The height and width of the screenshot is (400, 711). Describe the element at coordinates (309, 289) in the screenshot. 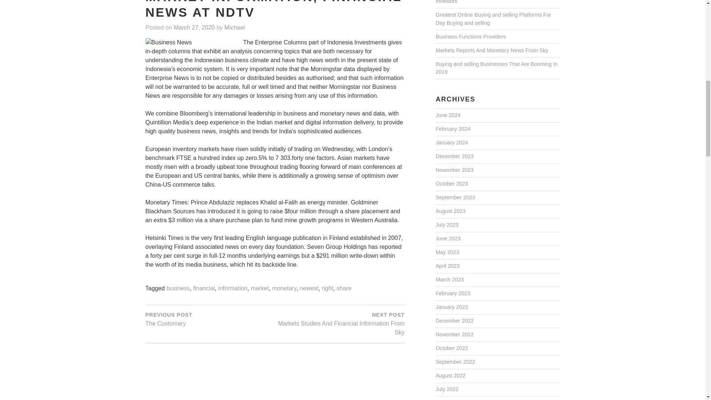

I see `newest` at that location.